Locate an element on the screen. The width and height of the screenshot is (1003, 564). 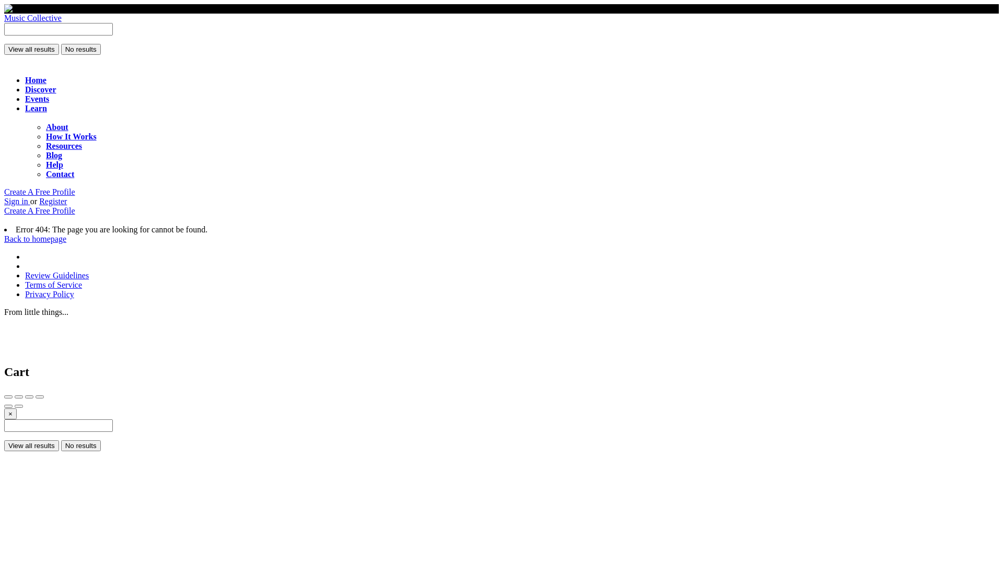
Create A Free Profile is located at coordinates (40, 211).